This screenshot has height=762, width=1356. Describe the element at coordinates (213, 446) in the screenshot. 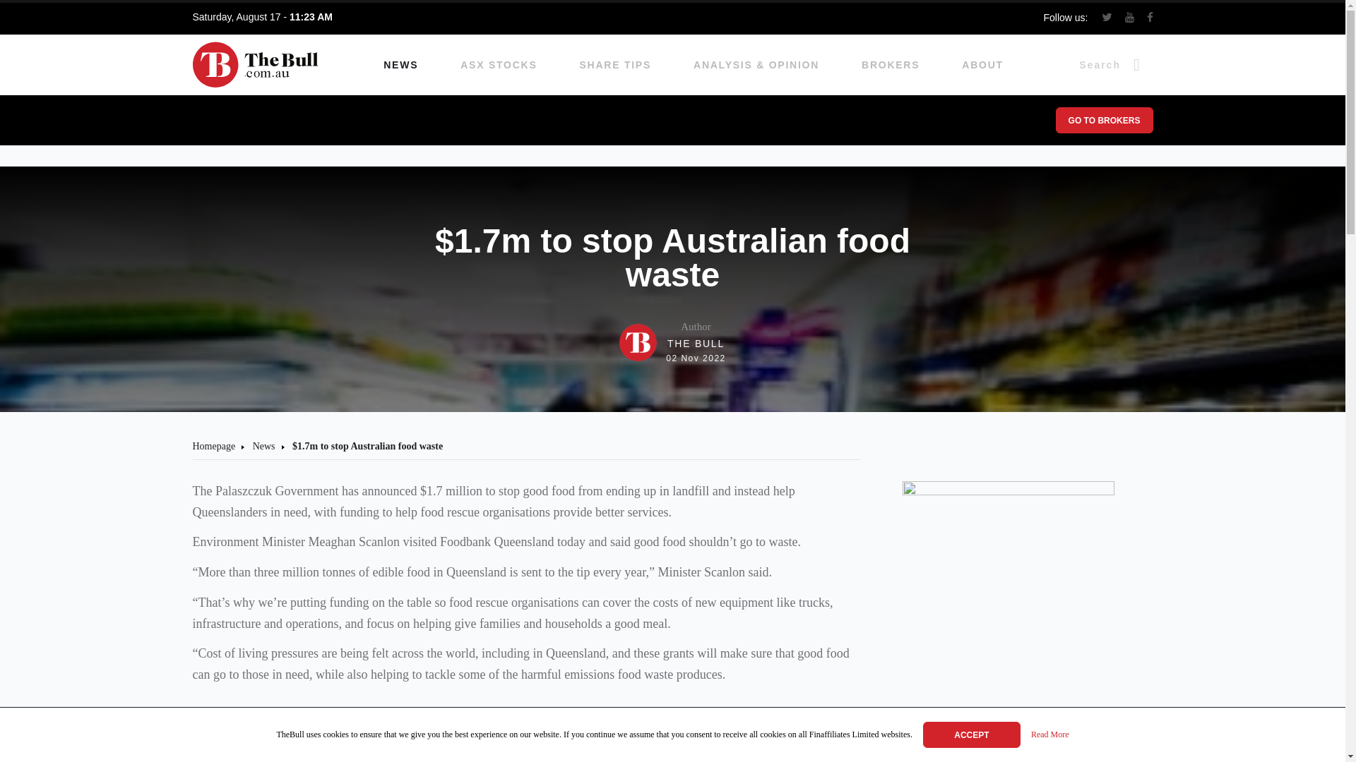

I see `Homepage` at that location.